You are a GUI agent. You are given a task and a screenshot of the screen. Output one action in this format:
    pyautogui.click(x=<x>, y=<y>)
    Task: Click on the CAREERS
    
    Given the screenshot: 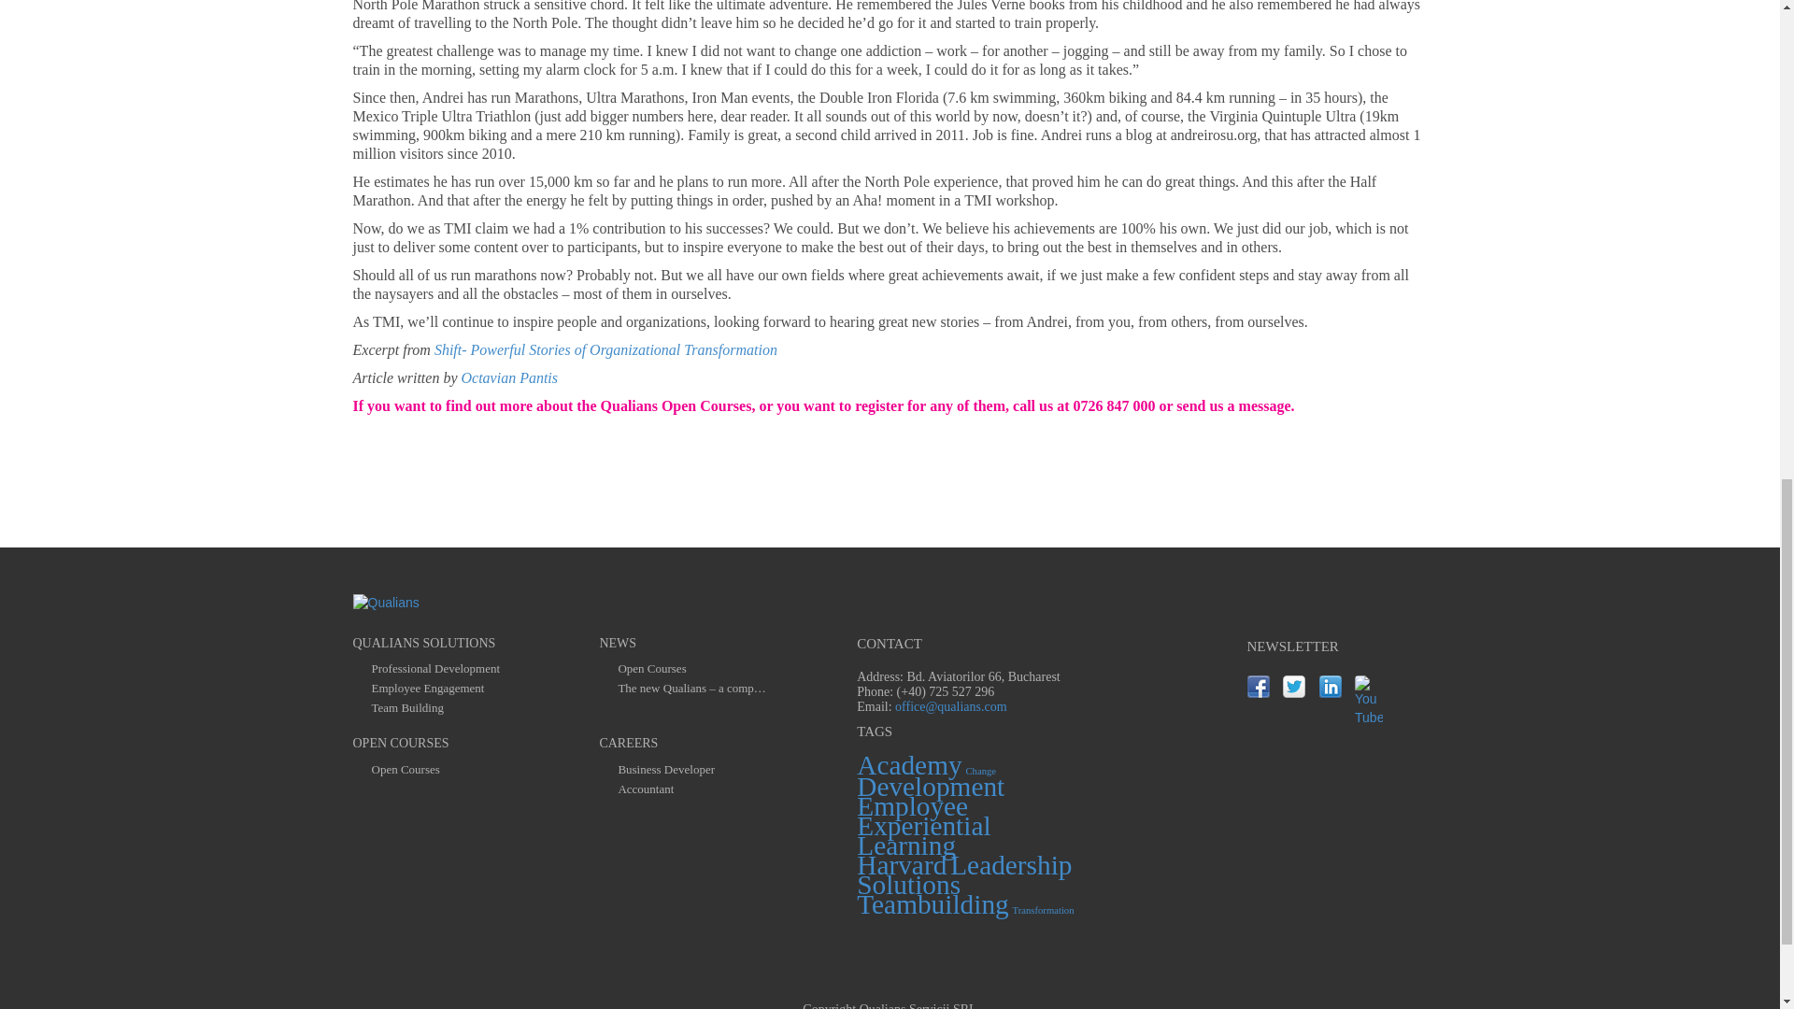 What is the action you would take?
    pyautogui.click(x=628, y=744)
    